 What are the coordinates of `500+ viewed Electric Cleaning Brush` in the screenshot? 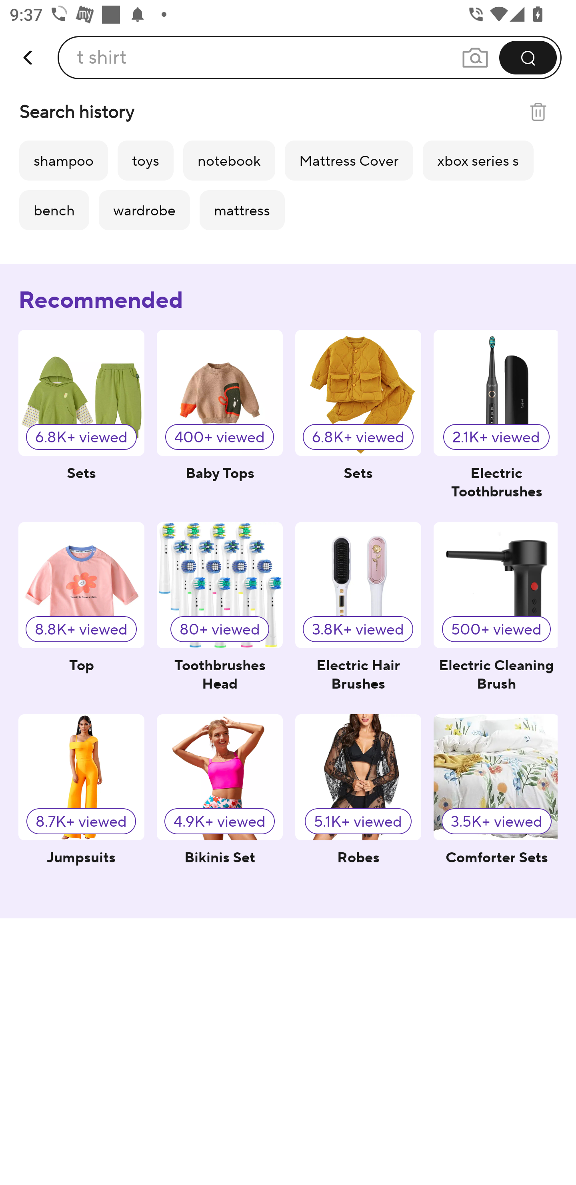 It's located at (495, 612).